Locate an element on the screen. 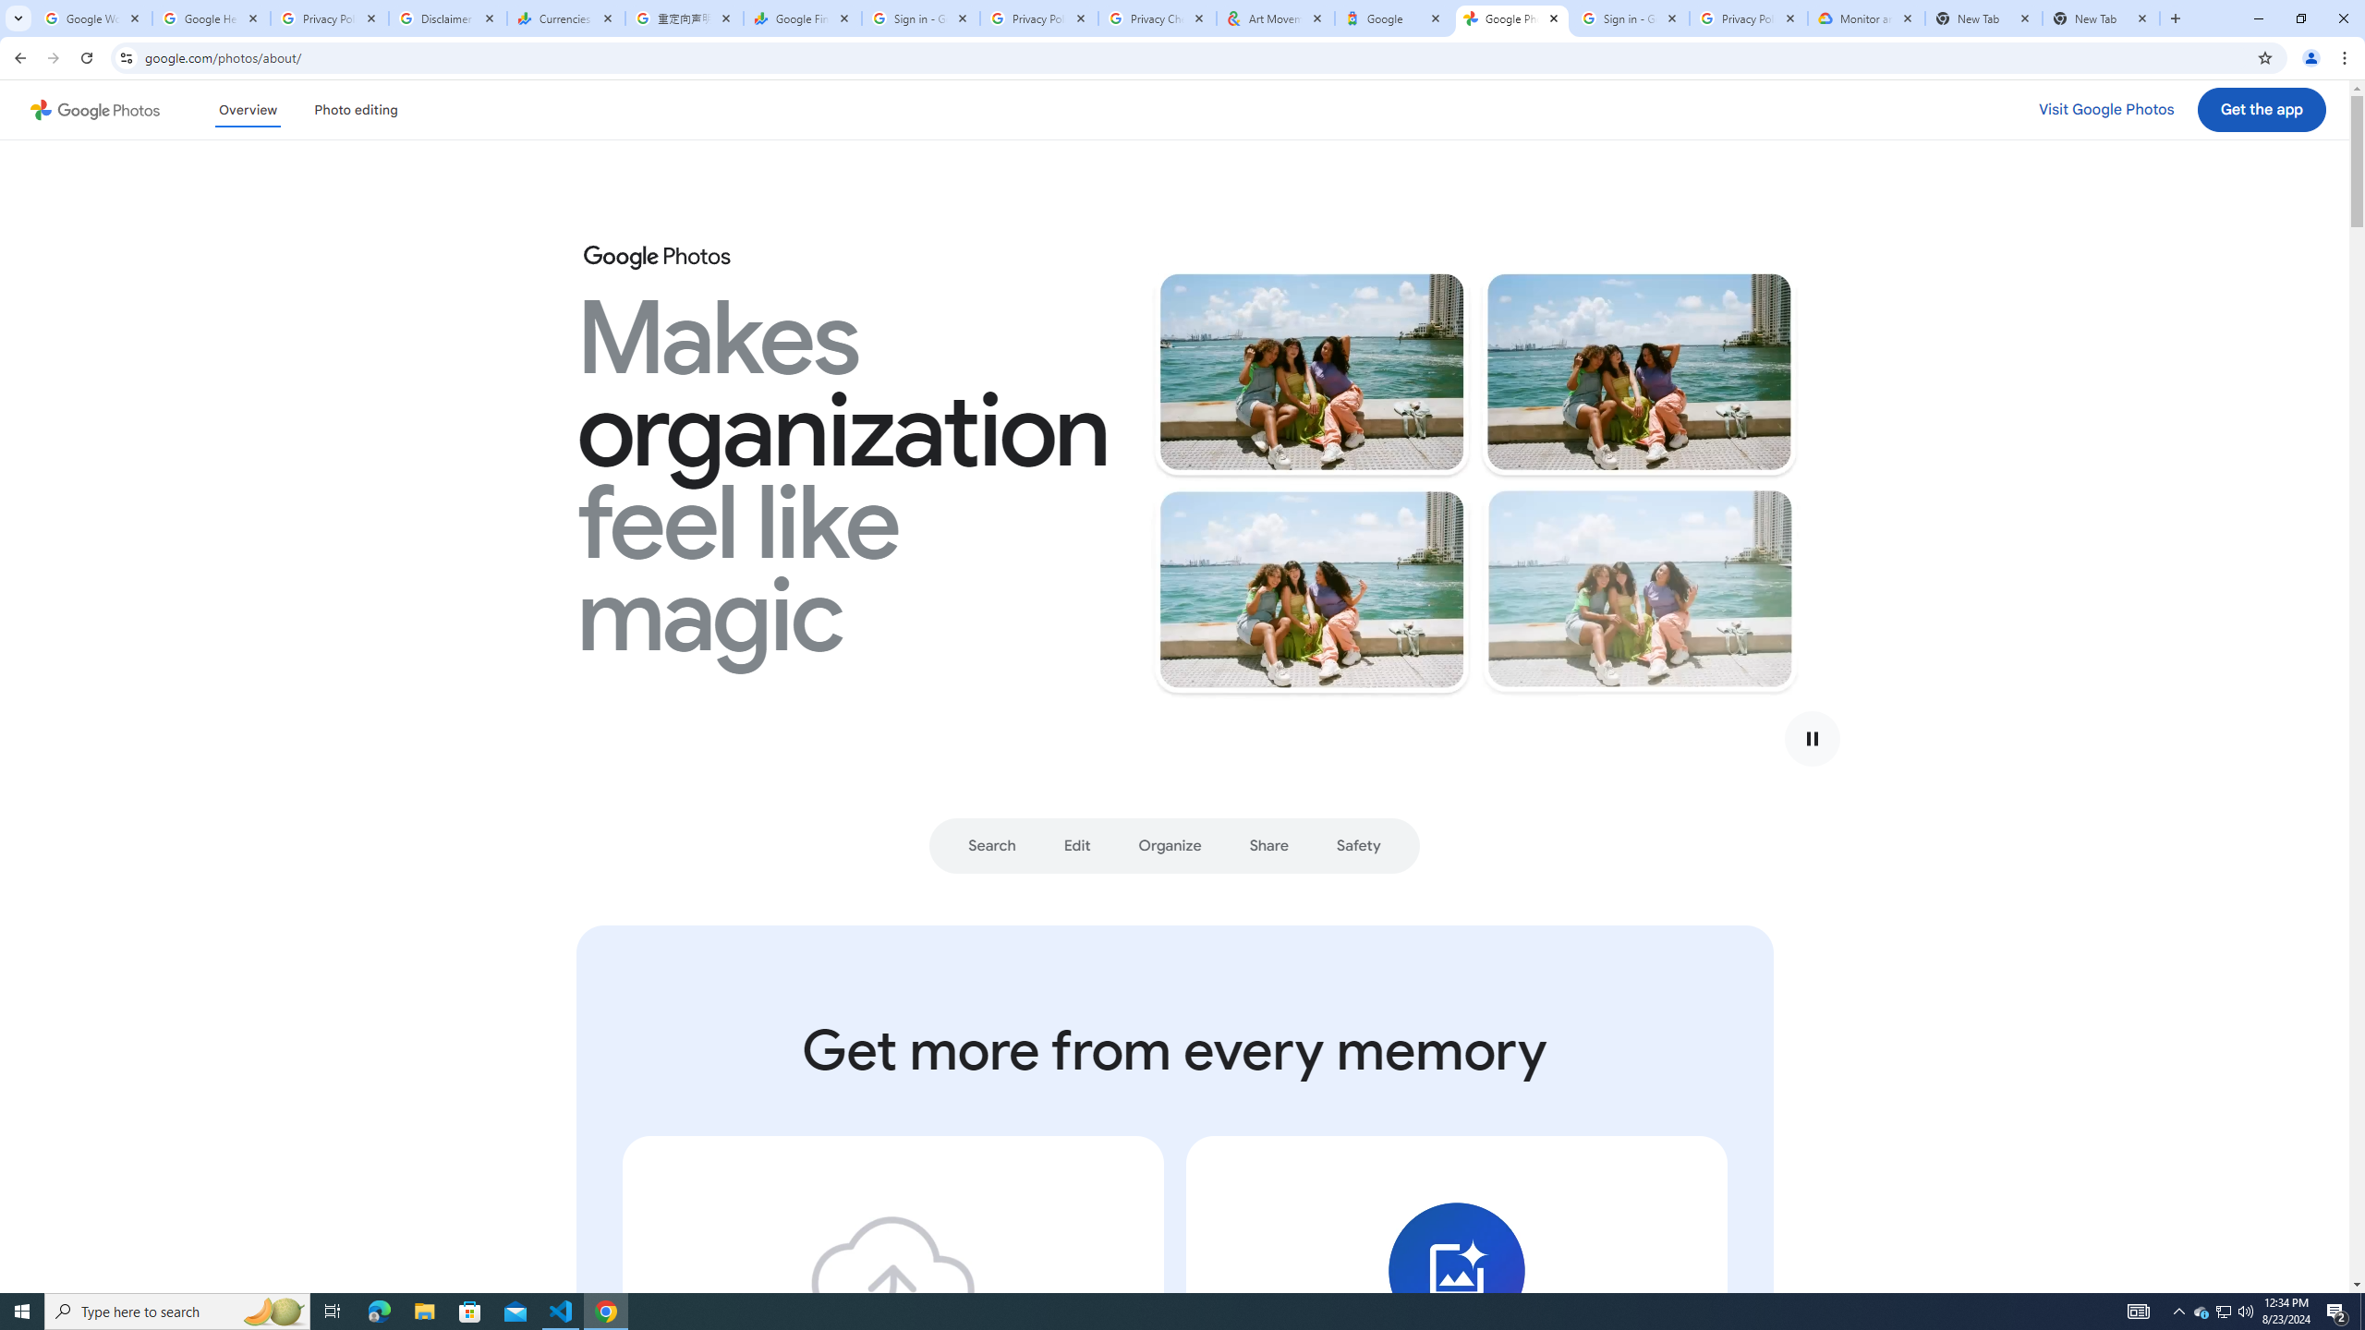 The height and width of the screenshot is (1330, 2365). Go to section: Safety is located at coordinates (1358, 846).